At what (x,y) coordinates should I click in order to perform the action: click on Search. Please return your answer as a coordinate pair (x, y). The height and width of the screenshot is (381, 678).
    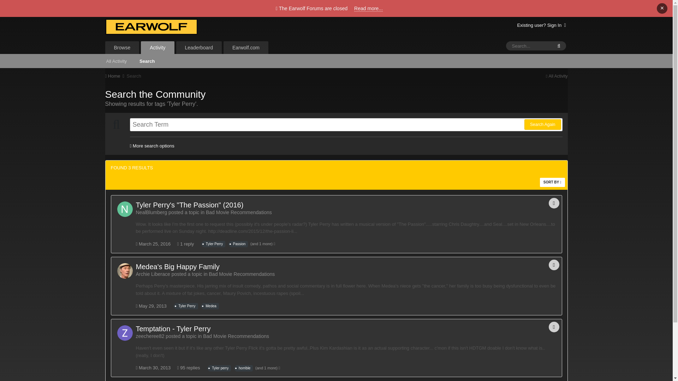
    Looking at the image, I should click on (147, 61).